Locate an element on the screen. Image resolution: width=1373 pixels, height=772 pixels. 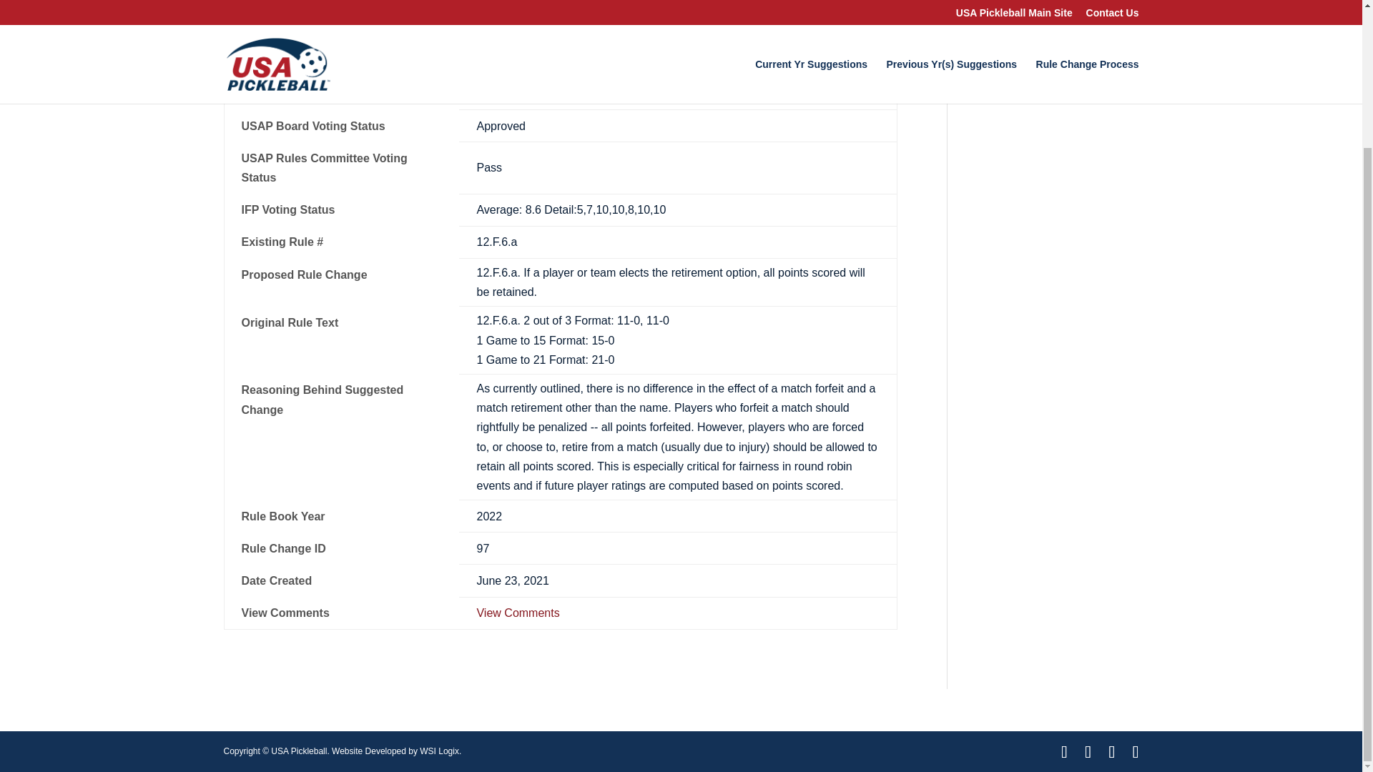
Search is located at coordinates (1116, 1).